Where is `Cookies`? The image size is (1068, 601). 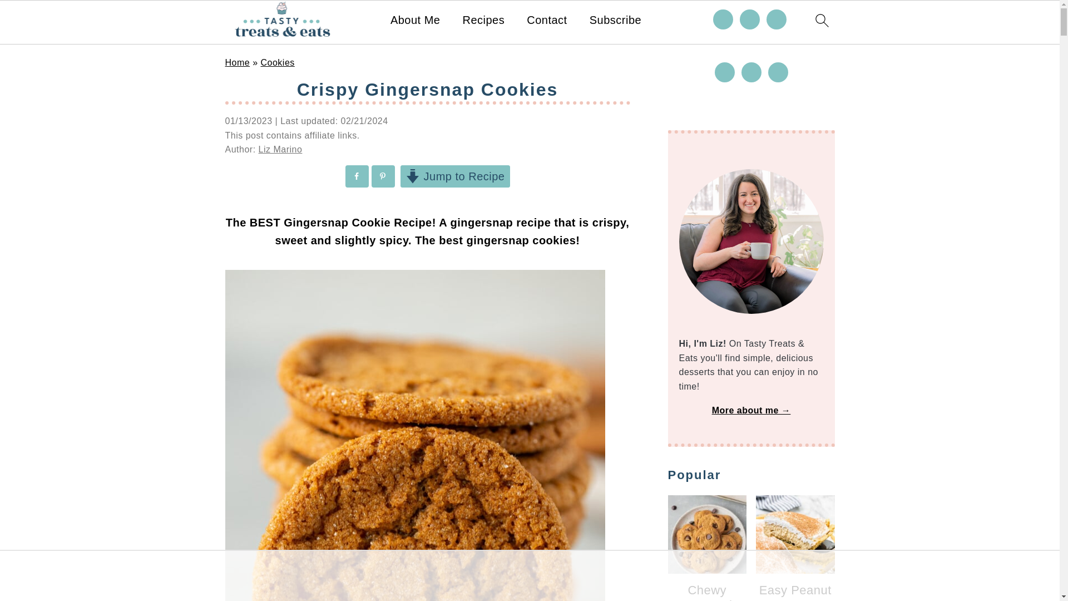
Cookies is located at coordinates (277, 62).